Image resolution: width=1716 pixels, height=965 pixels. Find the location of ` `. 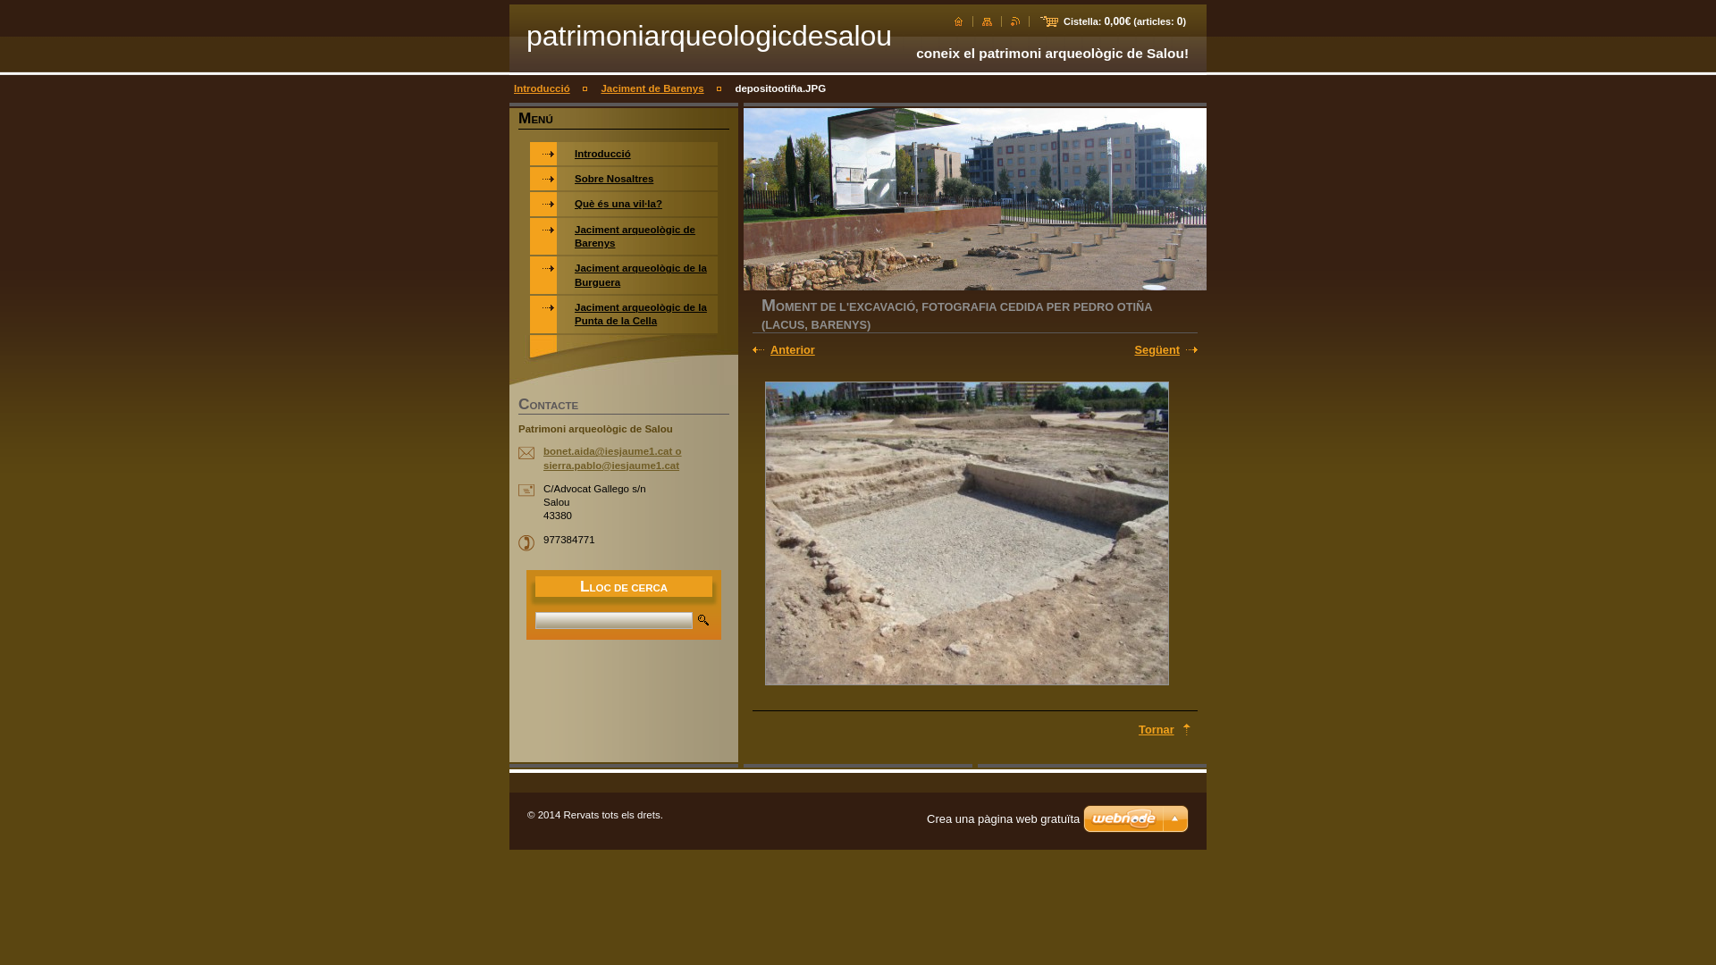

  is located at coordinates (987, 21).